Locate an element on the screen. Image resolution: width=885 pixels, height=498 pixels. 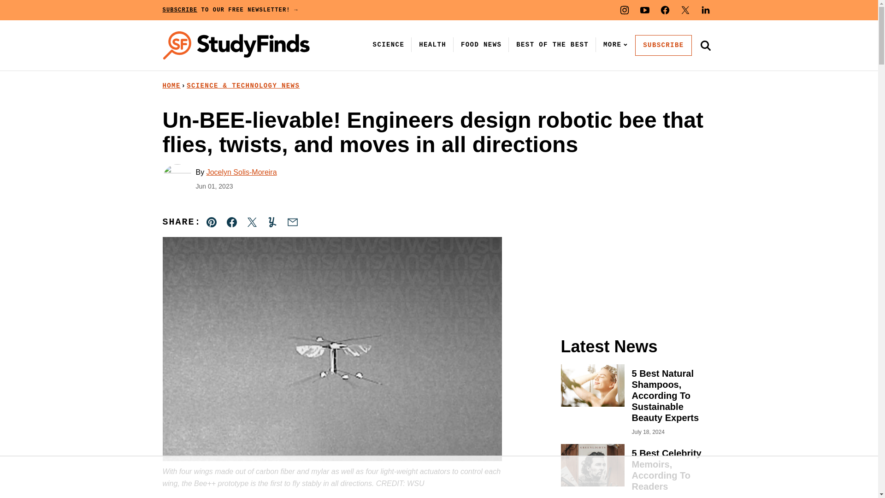
SCIENCE is located at coordinates (389, 44).